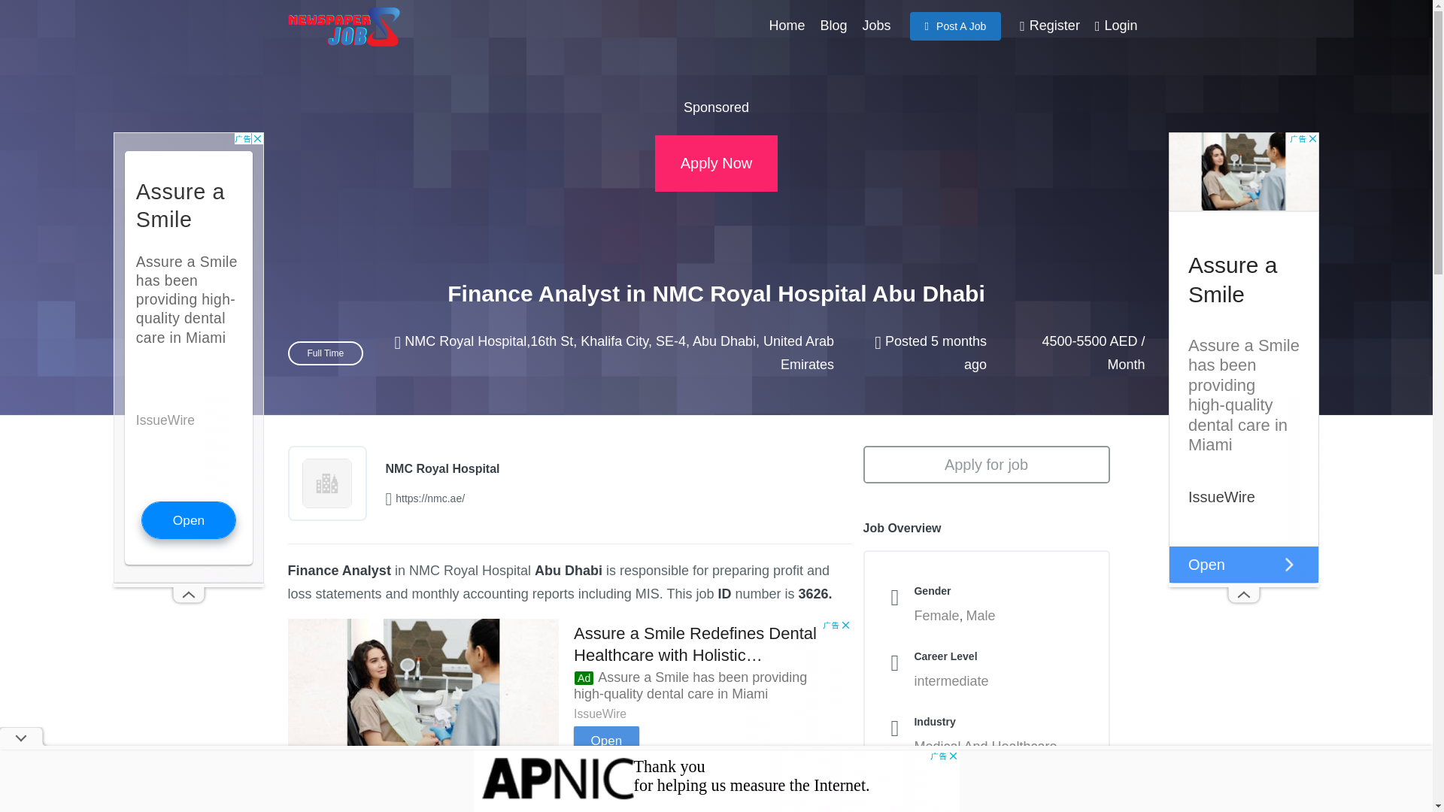 This screenshot has width=1444, height=812. I want to click on Login, so click(1116, 26).